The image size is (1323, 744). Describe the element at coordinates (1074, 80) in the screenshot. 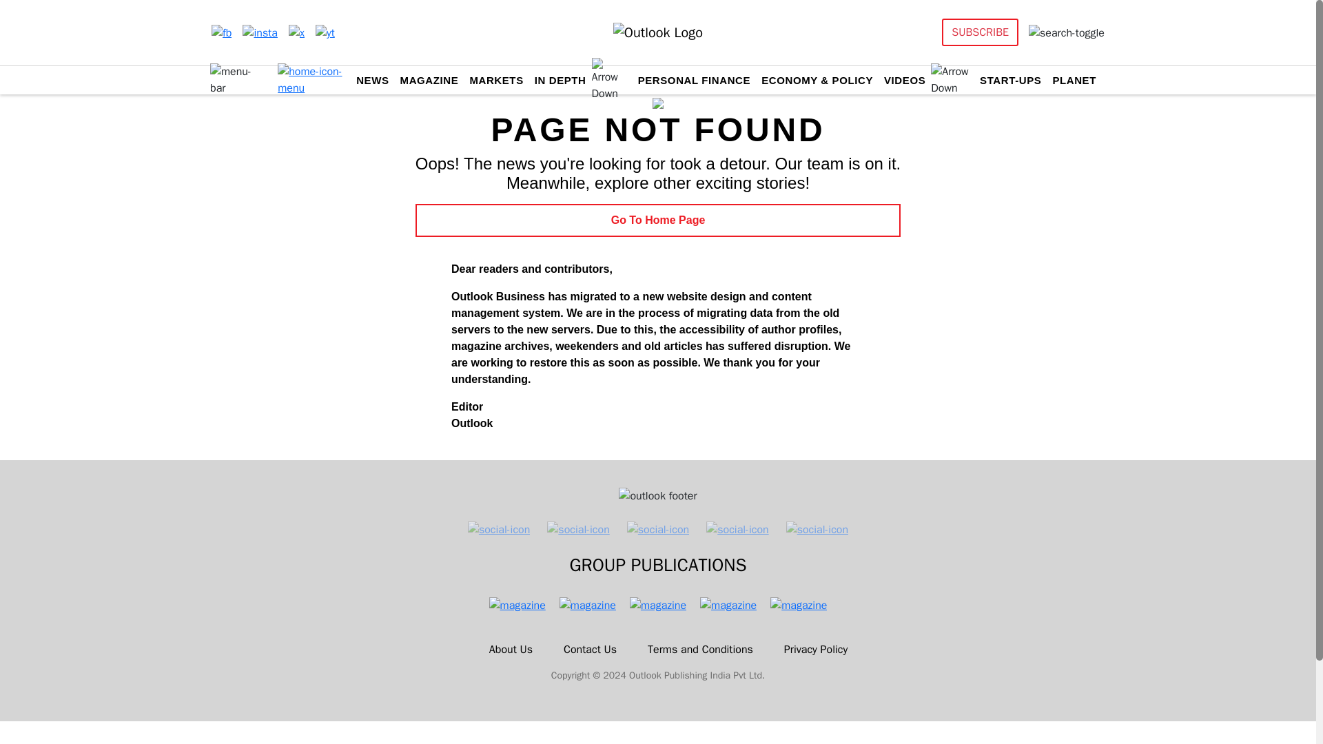

I see `PLANET` at that location.